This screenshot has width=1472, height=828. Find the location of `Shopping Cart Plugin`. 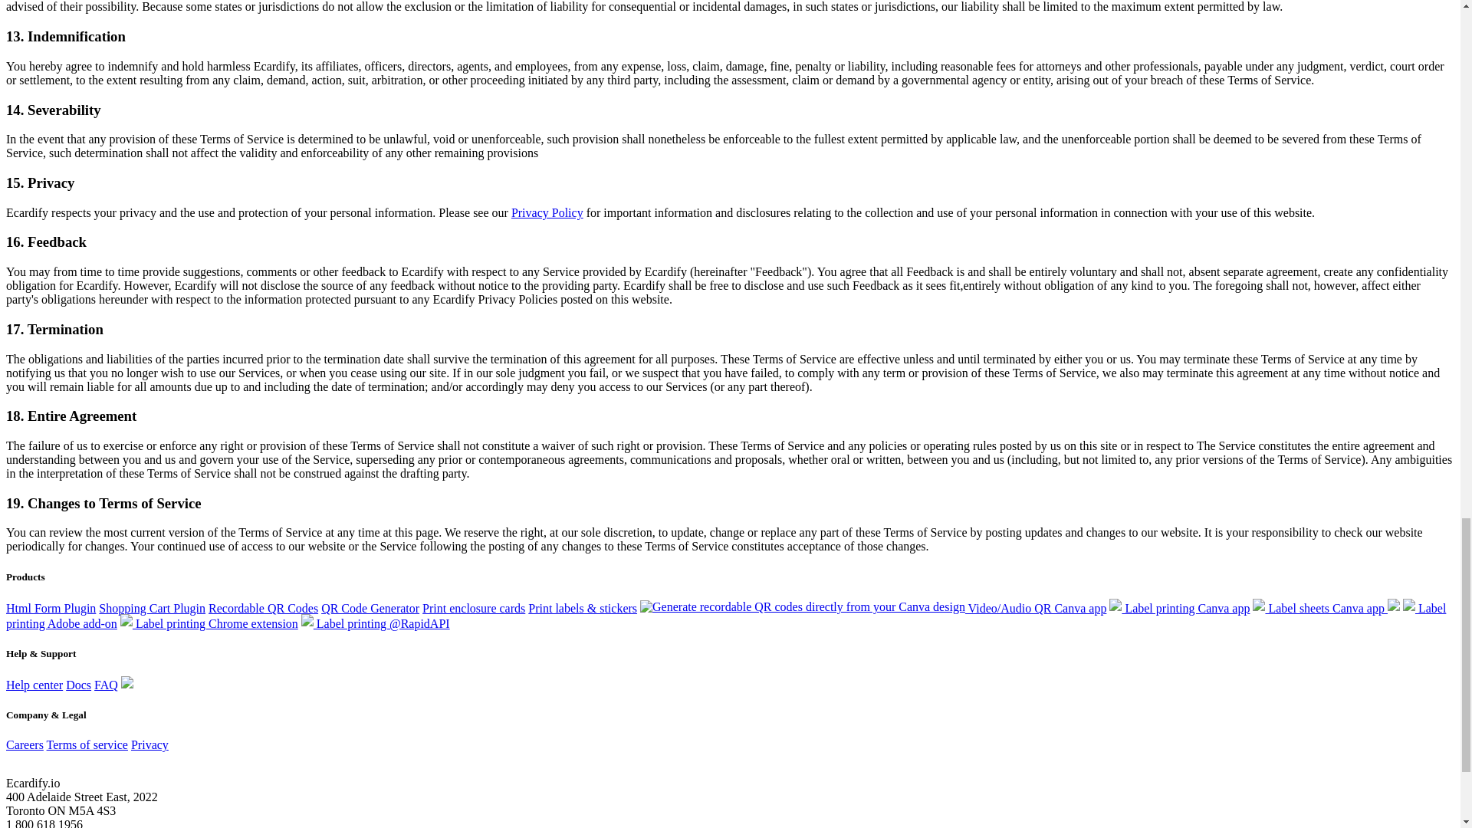

Shopping Cart Plugin is located at coordinates (152, 609).